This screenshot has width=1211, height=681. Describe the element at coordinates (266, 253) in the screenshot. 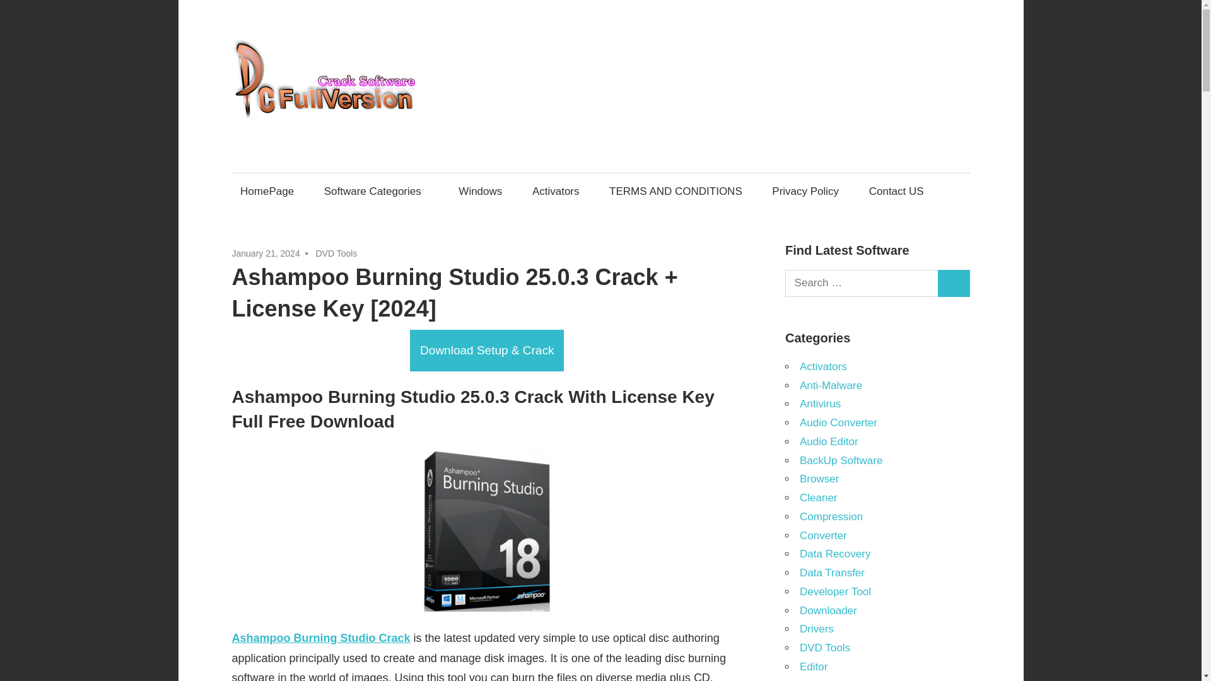

I see `January 21, 2024` at that location.